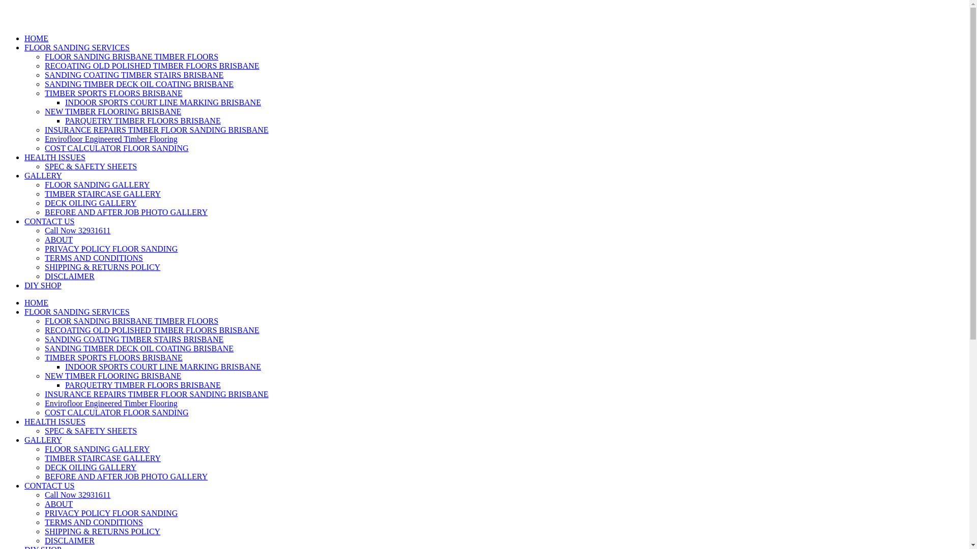 This screenshot has width=977, height=549. I want to click on INDOOR SPORTS COURT LINE MARKING BRISBANE, so click(163, 103).